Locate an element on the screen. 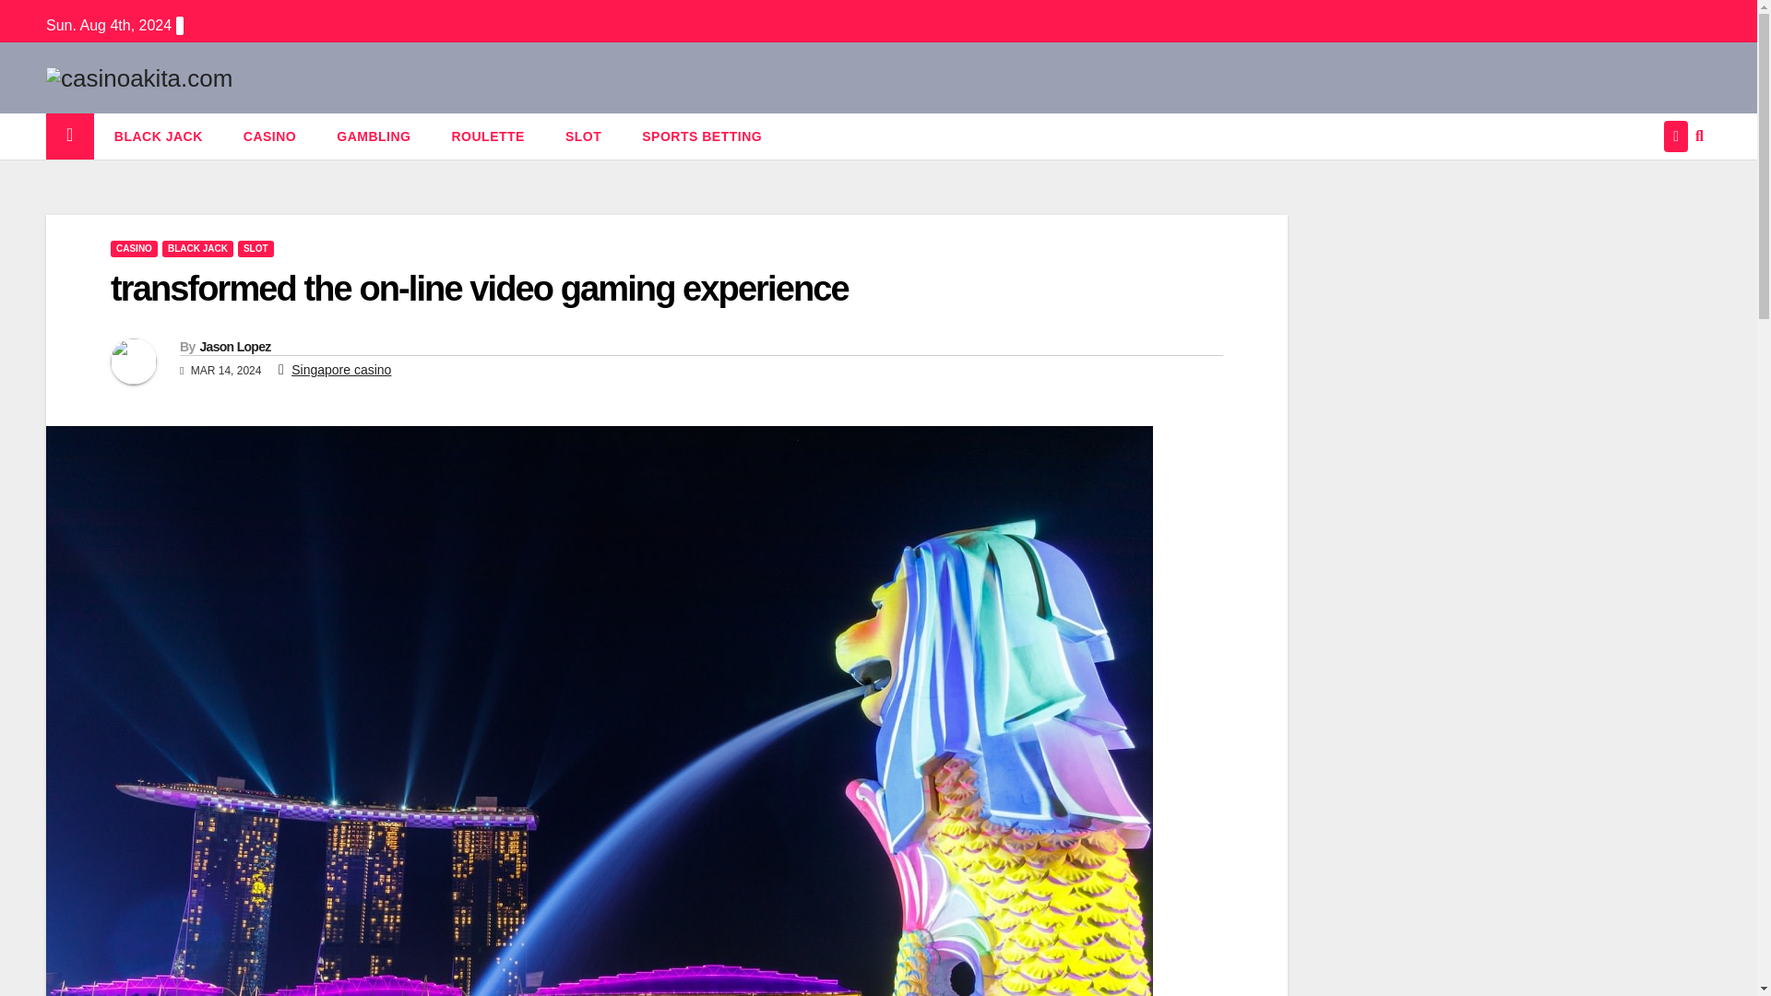 Image resolution: width=1771 pixels, height=996 pixels. Singapore casino is located at coordinates (341, 370).